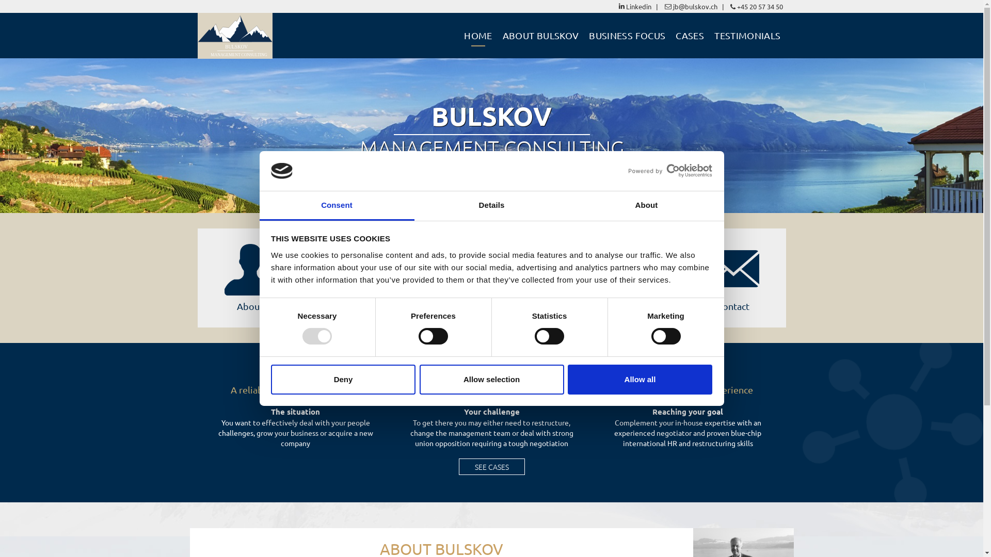  Describe the element at coordinates (733, 306) in the screenshot. I see `Contact` at that location.